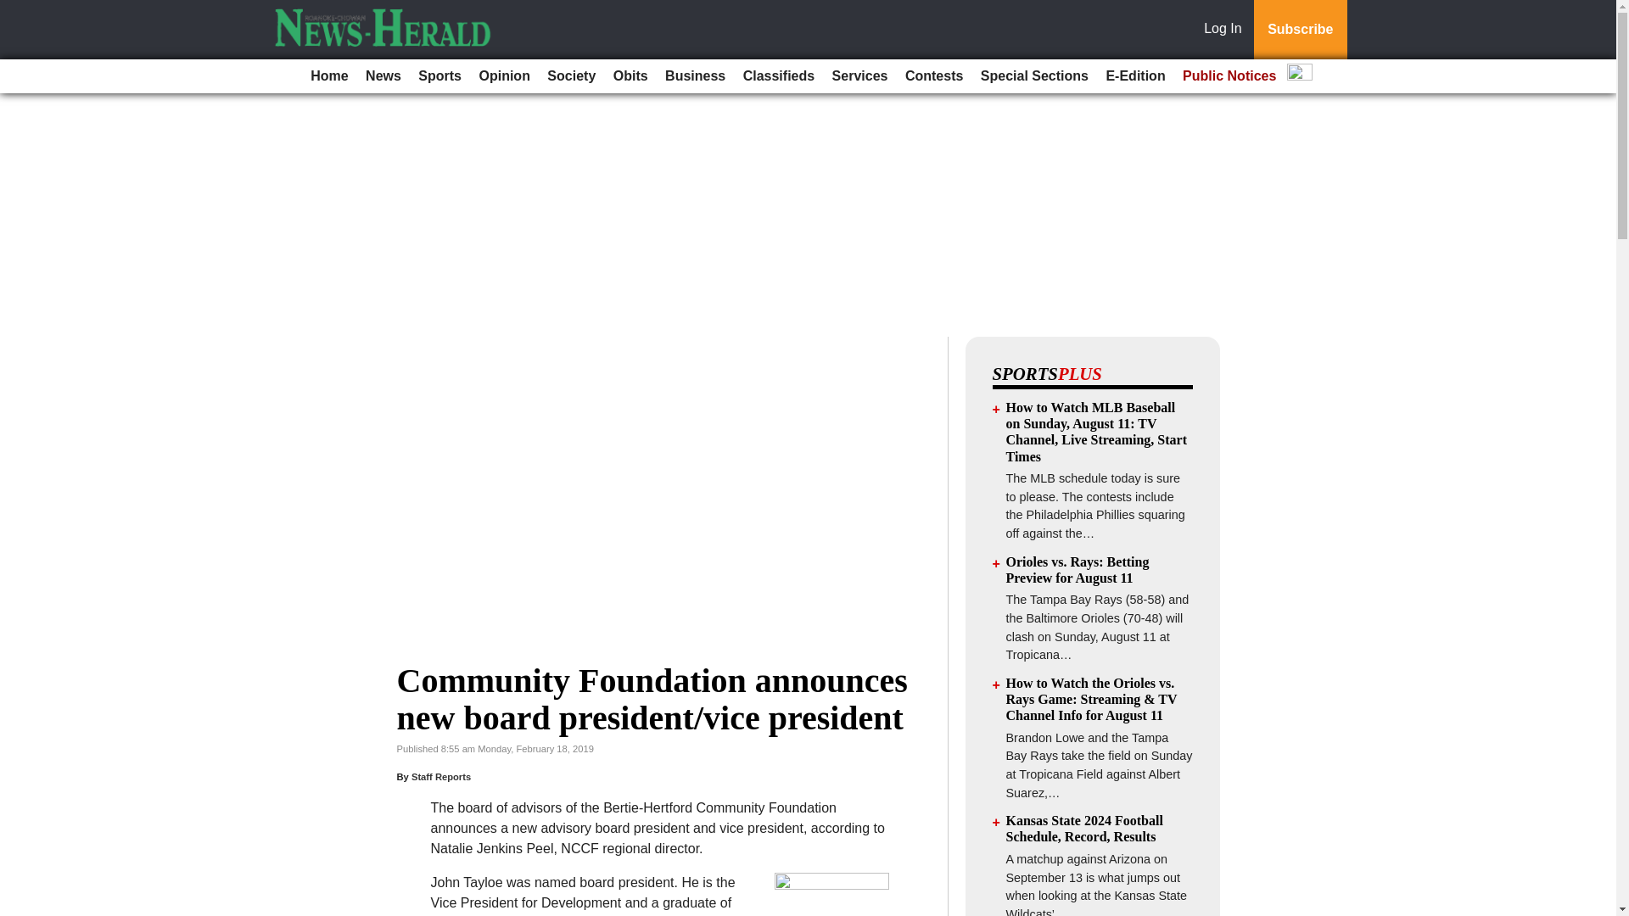 Image resolution: width=1629 pixels, height=916 pixels. Describe the element at coordinates (383, 76) in the screenshot. I see `News` at that location.